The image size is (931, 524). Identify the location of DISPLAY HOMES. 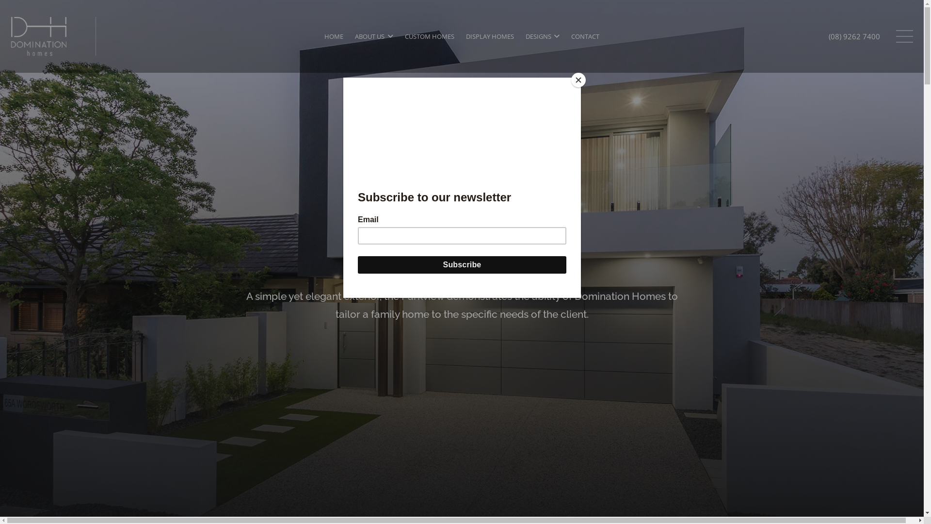
(490, 36).